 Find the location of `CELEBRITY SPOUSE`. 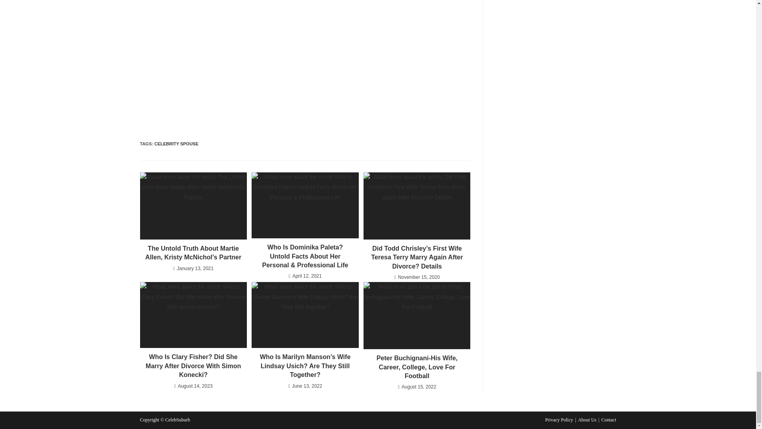

CELEBRITY SPOUSE is located at coordinates (176, 144).